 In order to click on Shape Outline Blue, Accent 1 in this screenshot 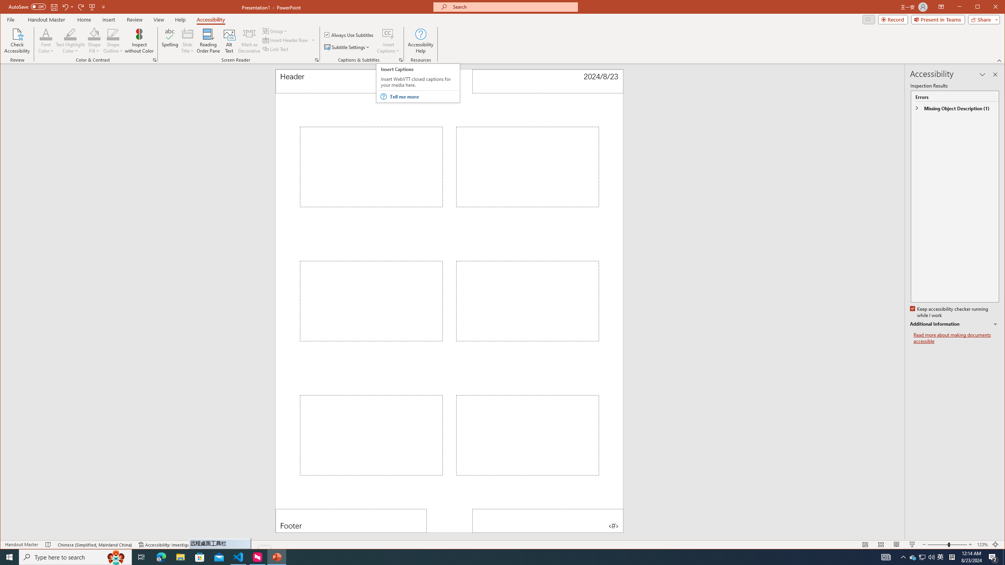, I will do `click(113, 34)`.